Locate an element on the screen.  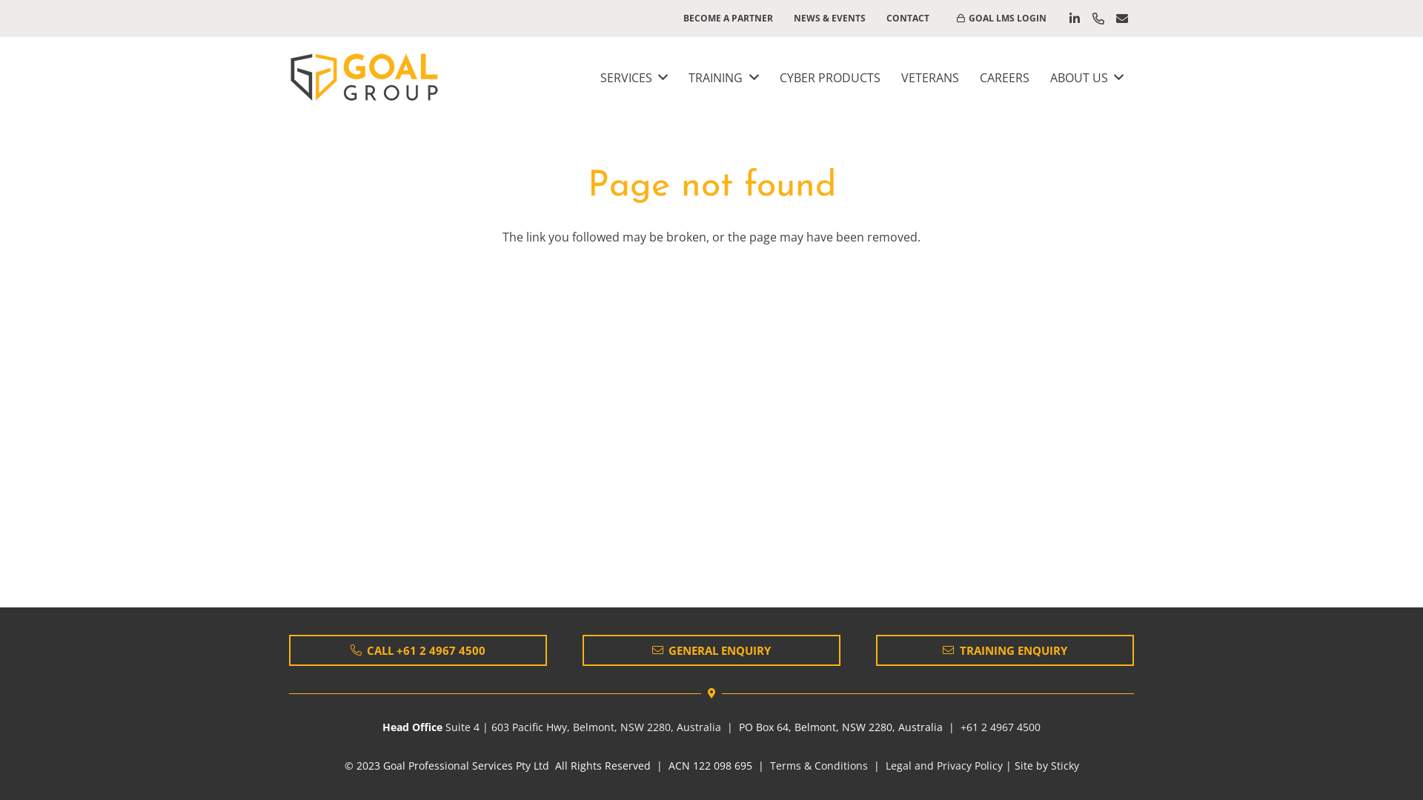
CYBER PRODUCTS is located at coordinates (830, 78).